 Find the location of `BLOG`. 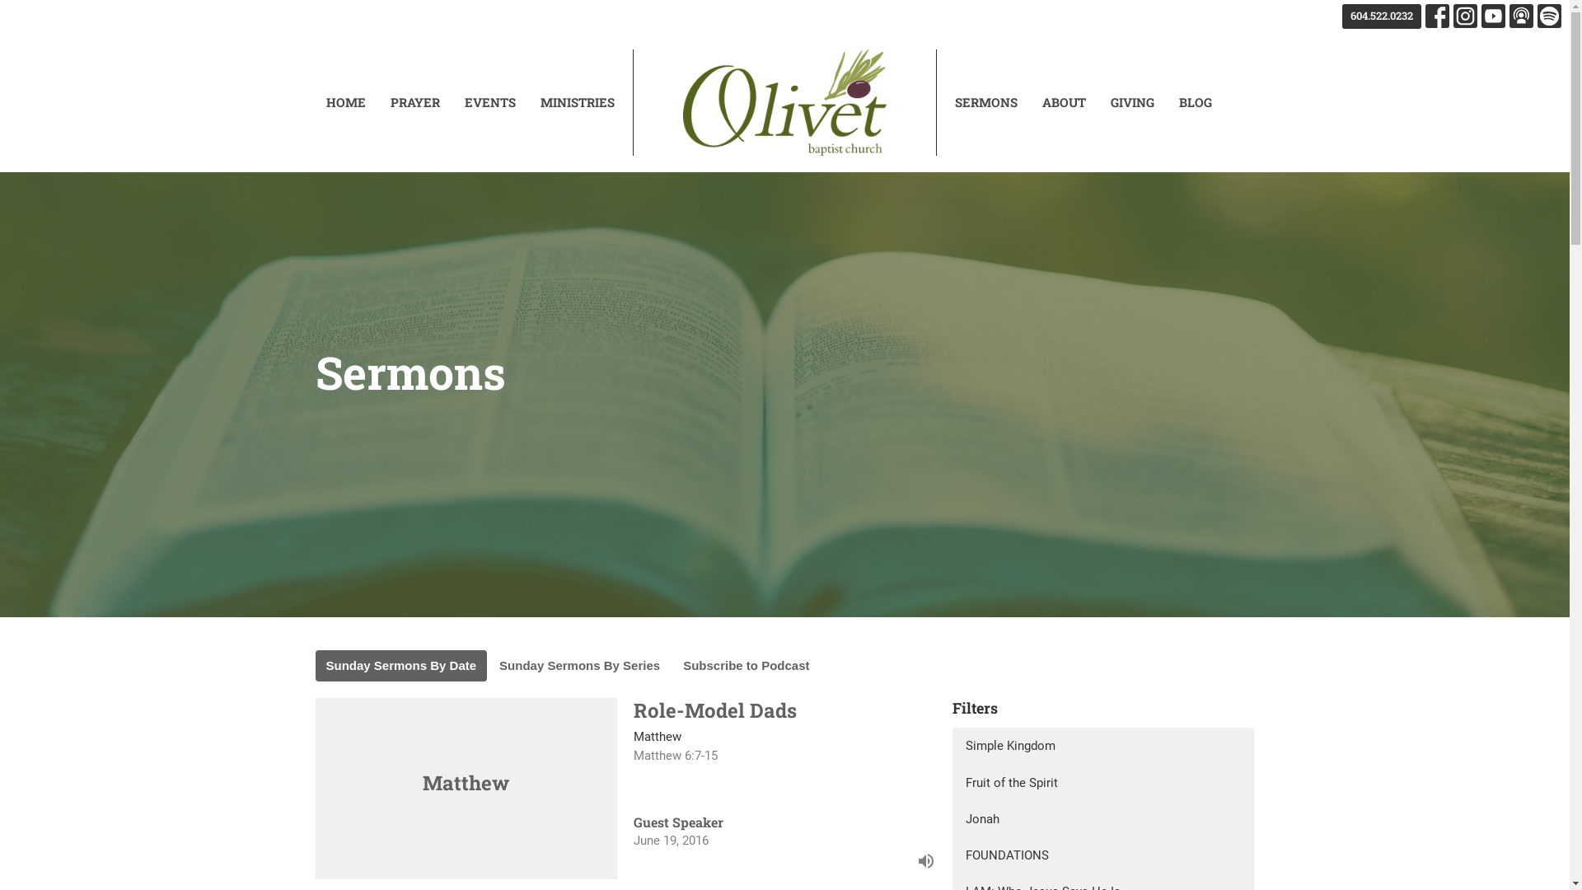

BLOG is located at coordinates (1196, 102).